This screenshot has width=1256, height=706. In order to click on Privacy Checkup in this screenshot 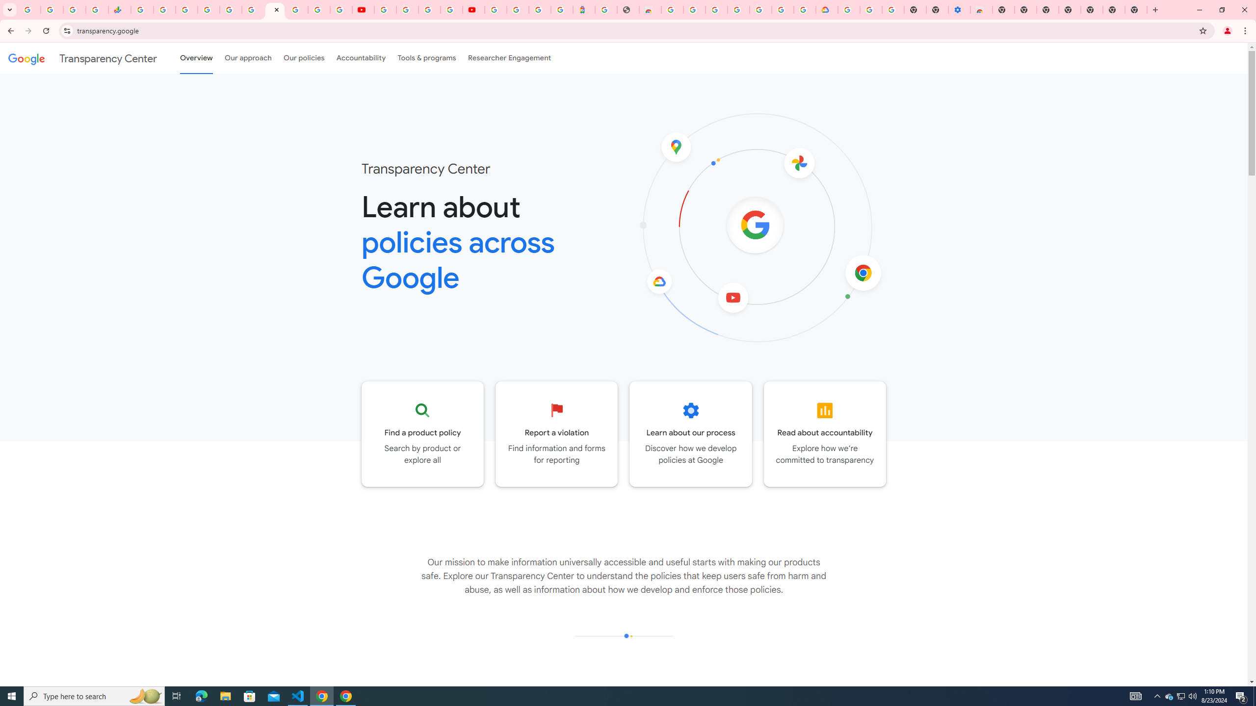, I will do `click(341, 10)`.